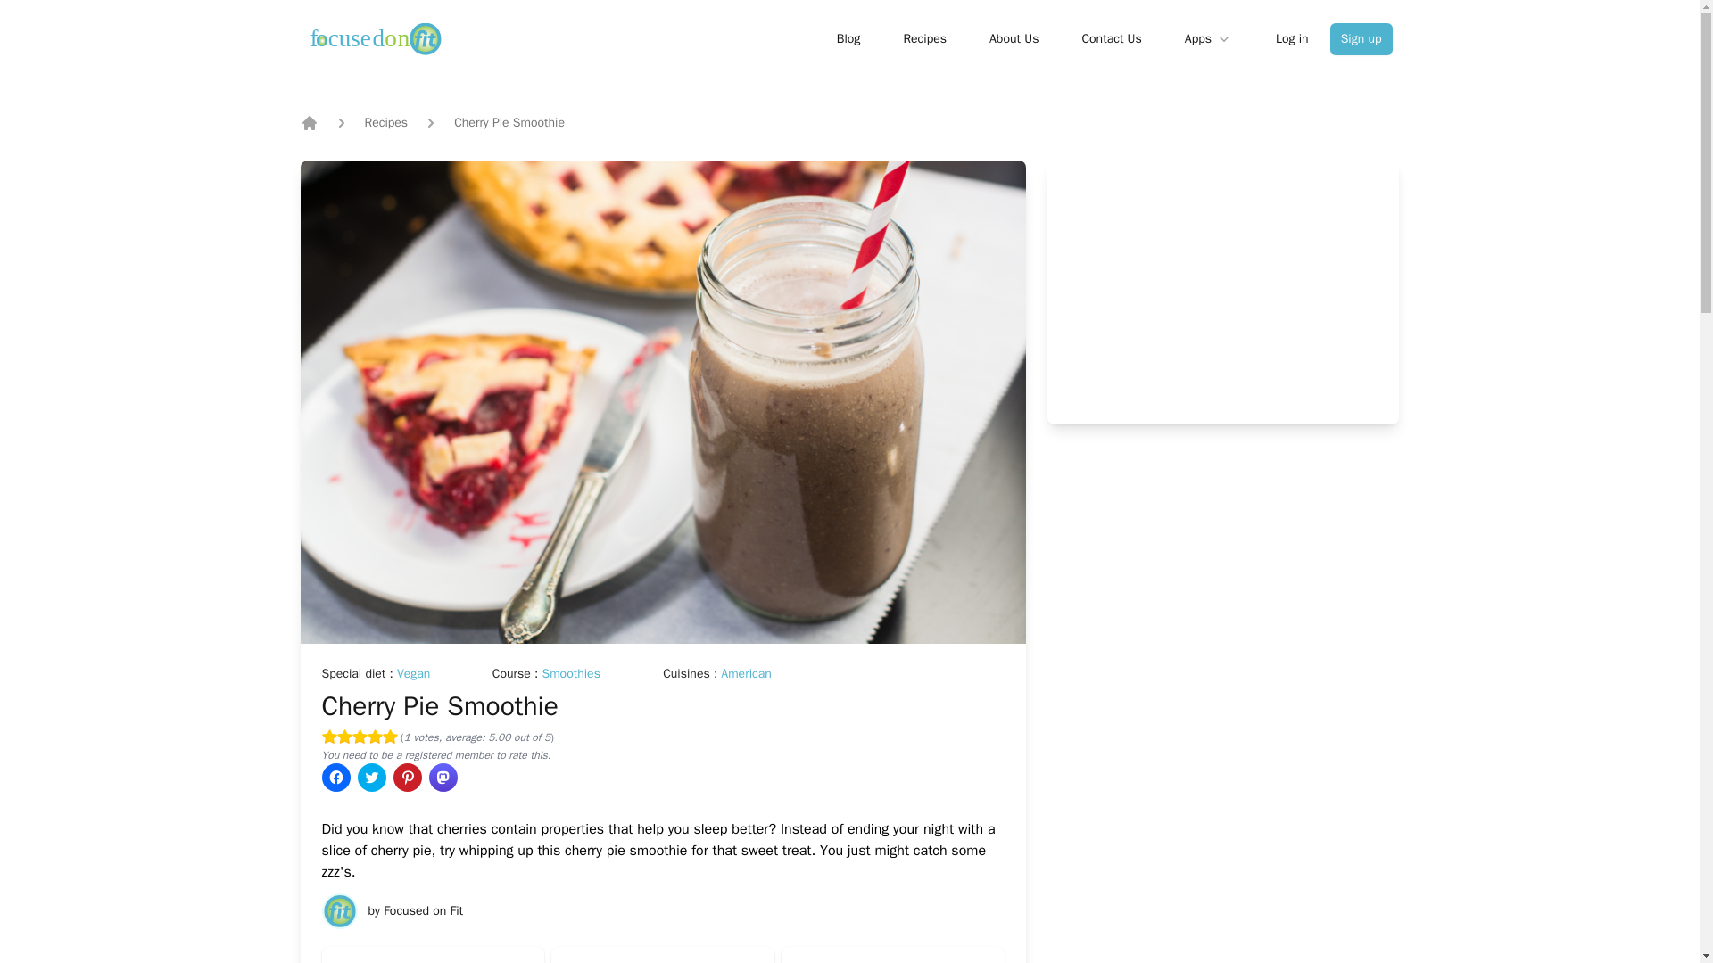  I want to click on 1 vote, average: 5.00 out of 5, so click(328, 736).